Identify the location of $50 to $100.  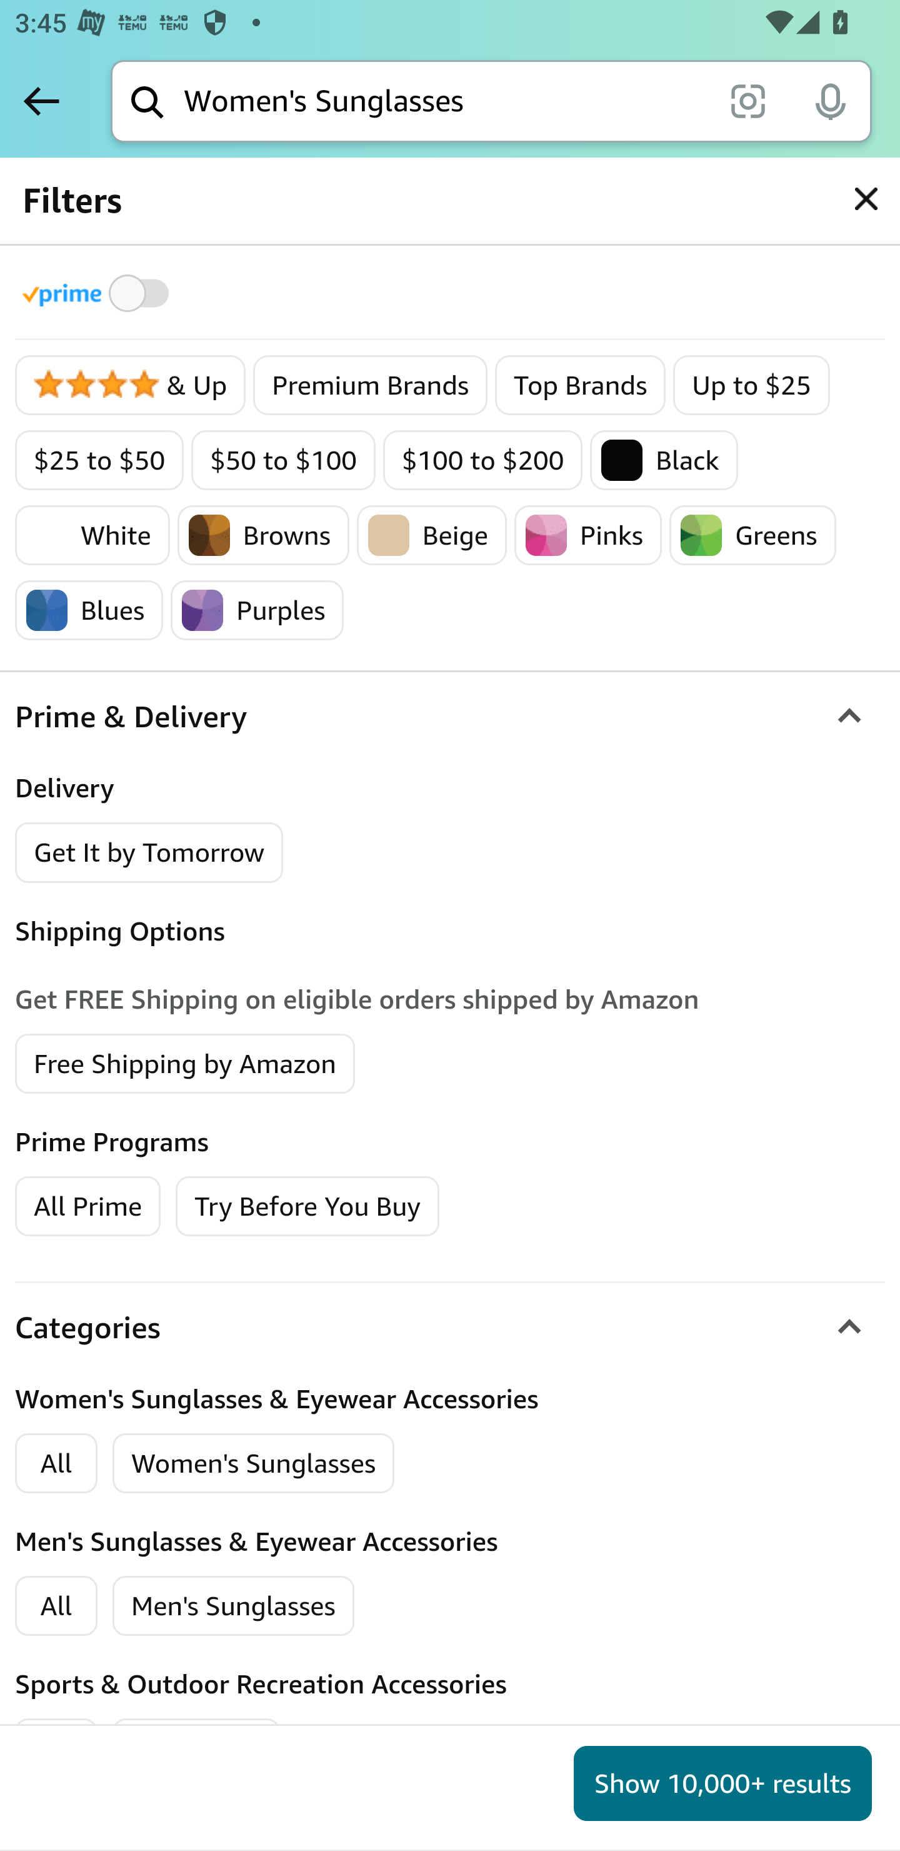
(284, 460).